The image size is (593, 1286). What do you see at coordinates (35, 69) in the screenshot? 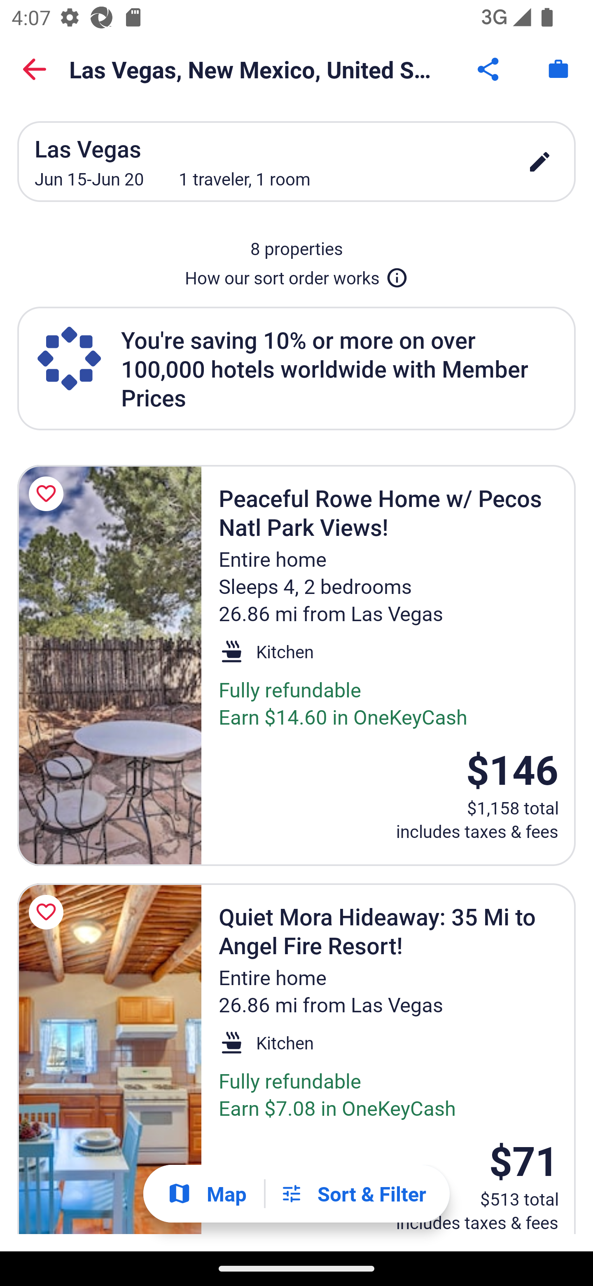
I see `Back` at bounding box center [35, 69].